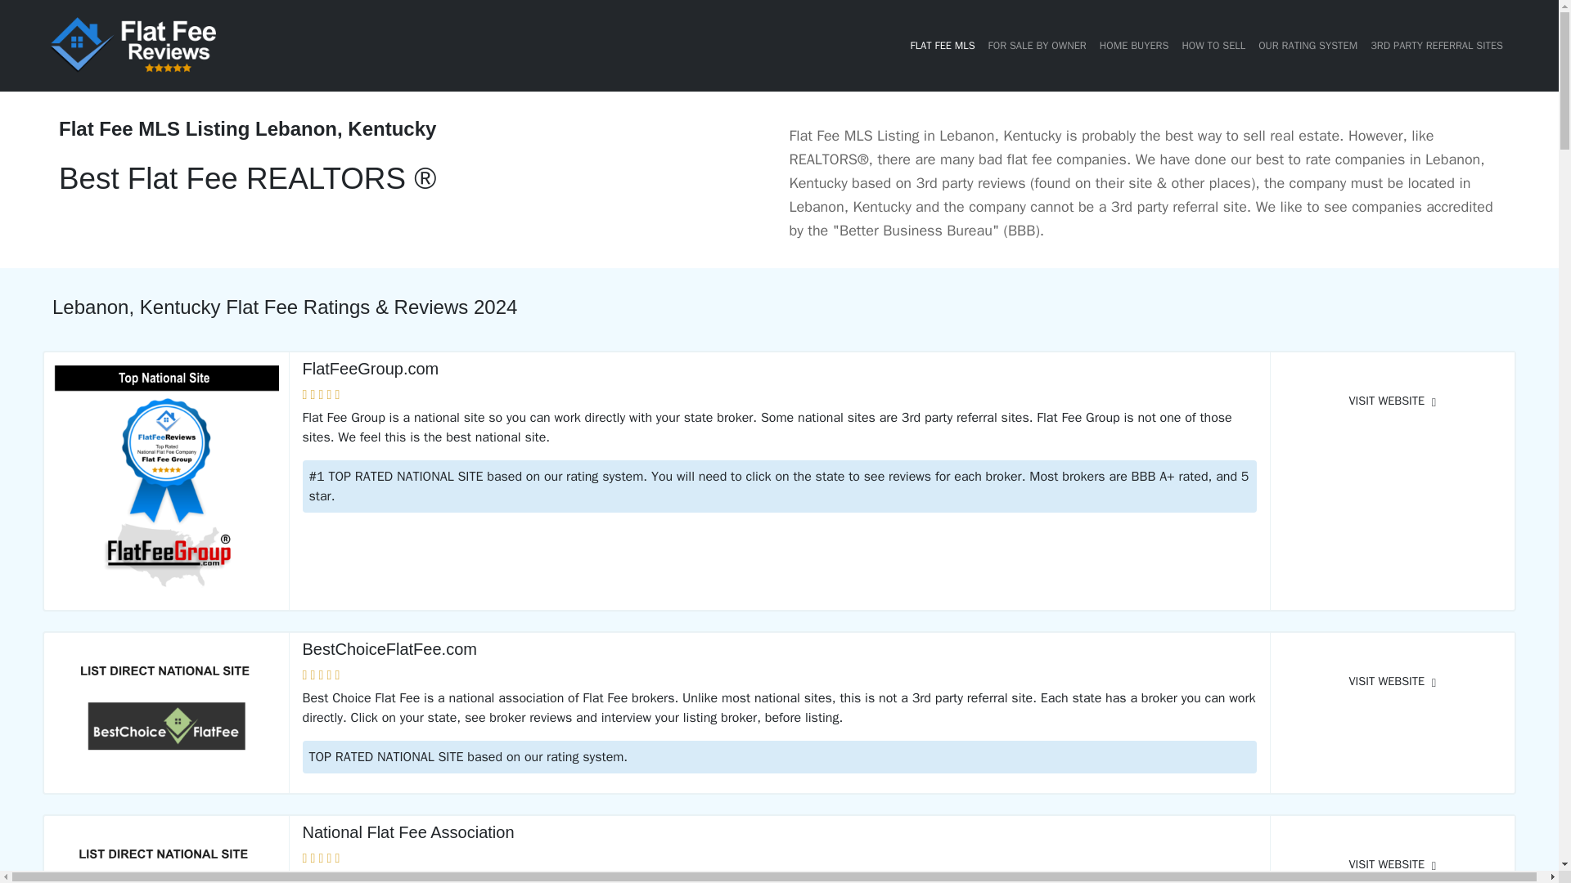  What do you see at coordinates (1308, 46) in the screenshot?
I see `OUR RATING SYSTEM` at bounding box center [1308, 46].